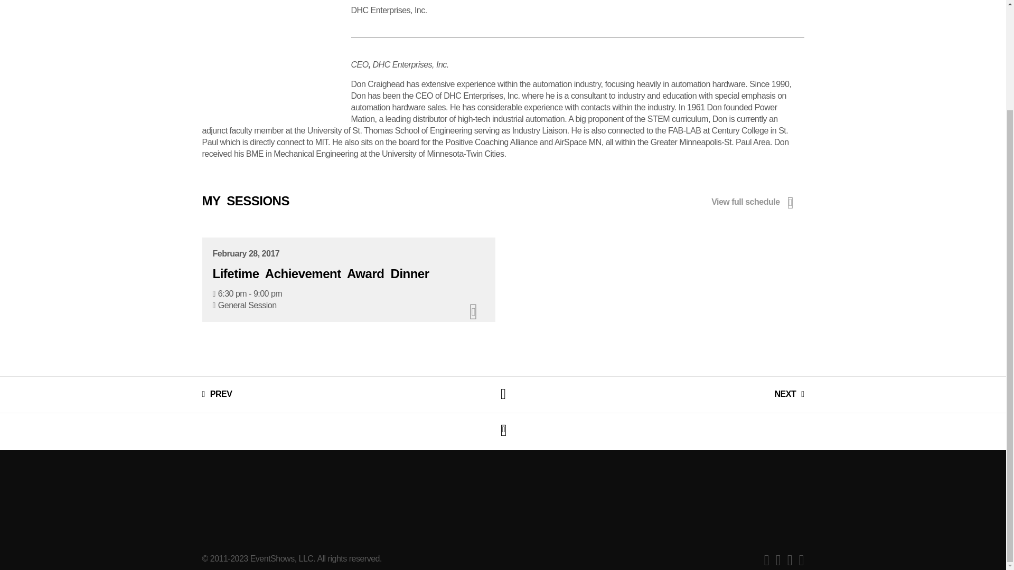  Describe the element at coordinates (270, 56) in the screenshot. I see `Don Craighead` at that location.